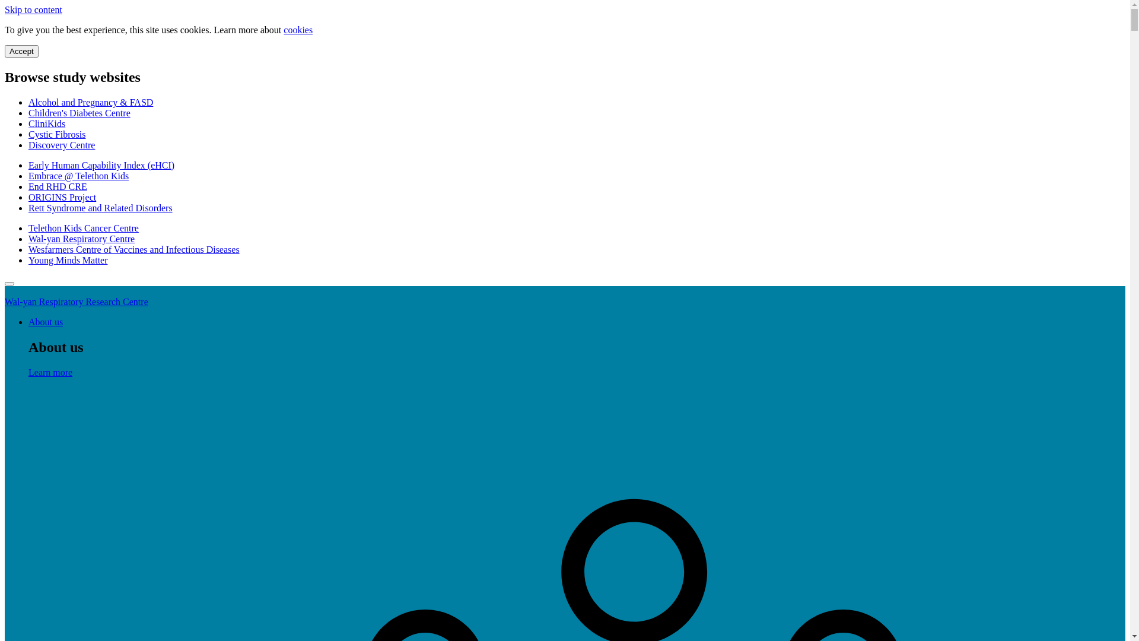 This screenshot has width=1139, height=641. What do you see at coordinates (134, 249) in the screenshot?
I see `Wesfarmers Centre of Vaccines and Infectious Diseases` at bounding box center [134, 249].